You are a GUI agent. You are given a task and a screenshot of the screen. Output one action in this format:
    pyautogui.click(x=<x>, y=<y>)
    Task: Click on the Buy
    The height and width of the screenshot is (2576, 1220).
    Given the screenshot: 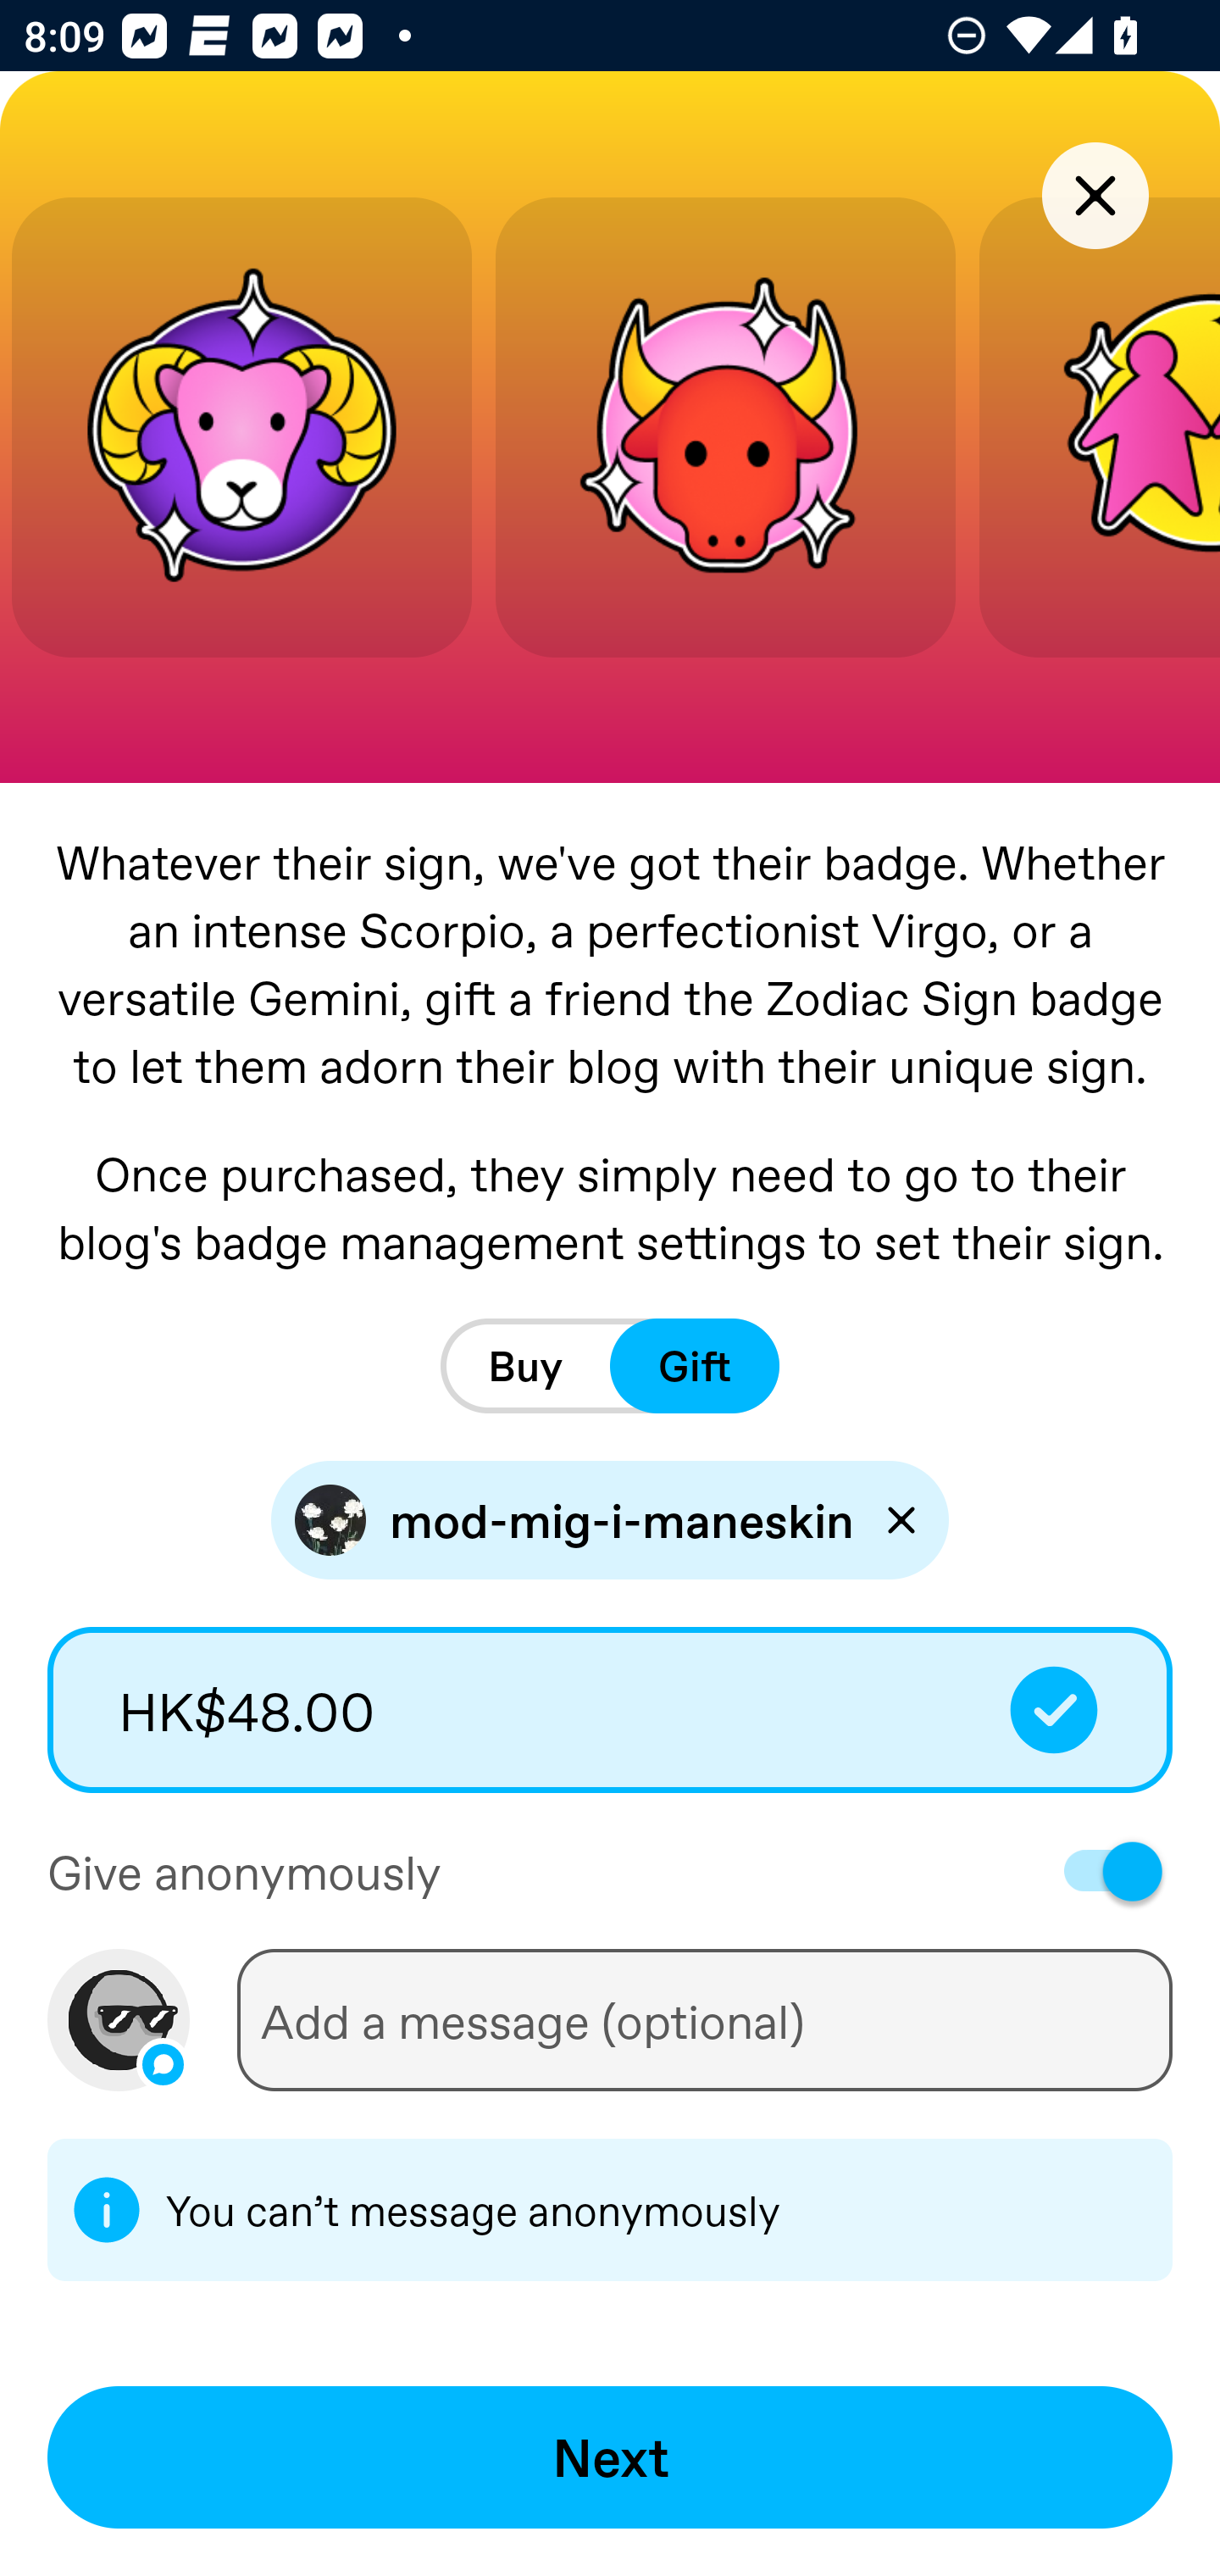 What is the action you would take?
    pyautogui.click(x=525, y=1366)
    